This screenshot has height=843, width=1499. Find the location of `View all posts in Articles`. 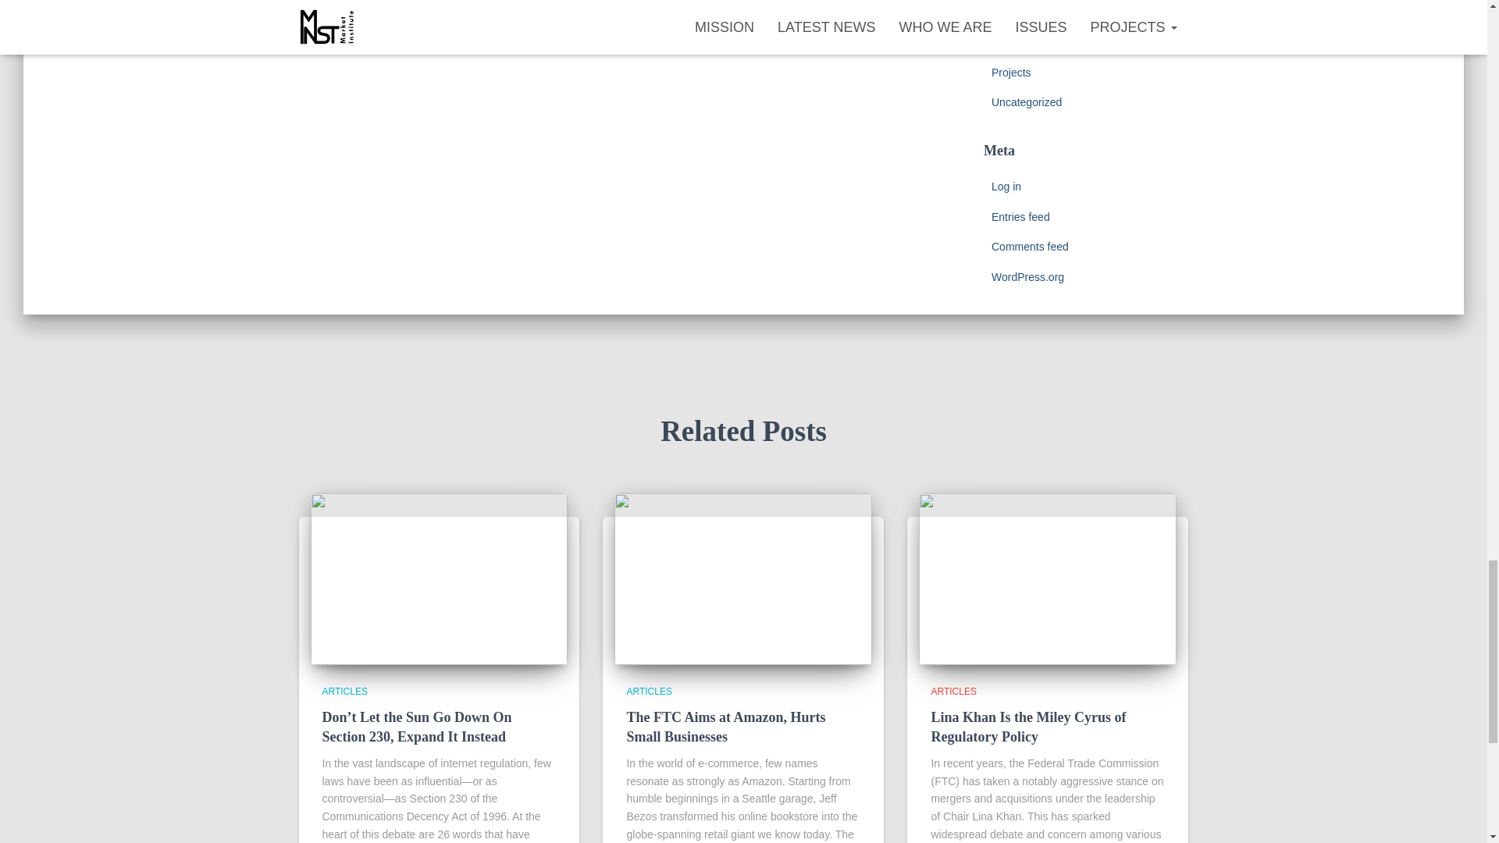

View all posts in Articles is located at coordinates (649, 692).